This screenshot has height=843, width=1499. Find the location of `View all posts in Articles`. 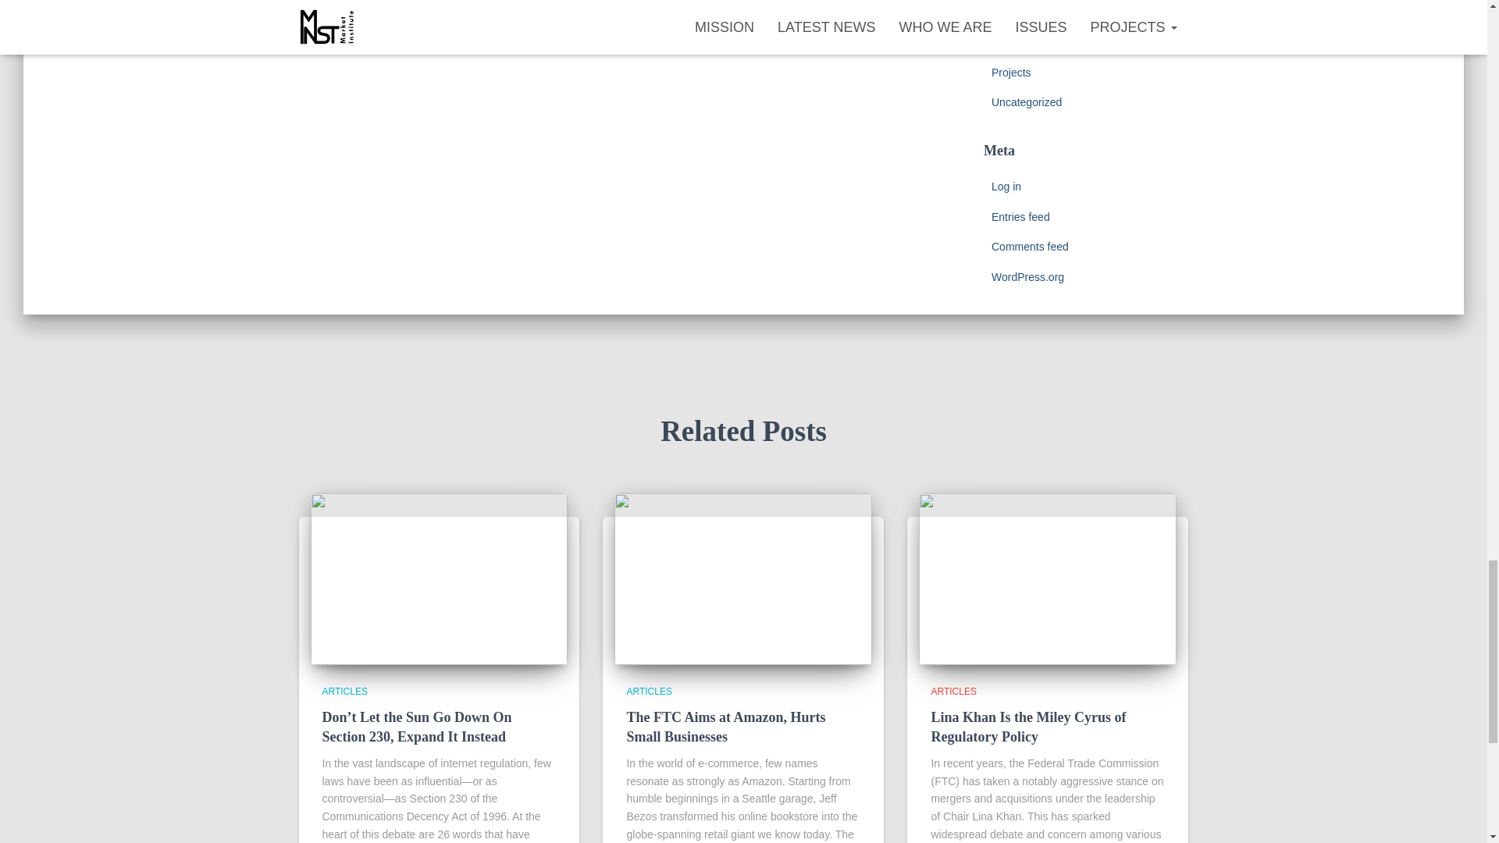

View all posts in Articles is located at coordinates (649, 692).